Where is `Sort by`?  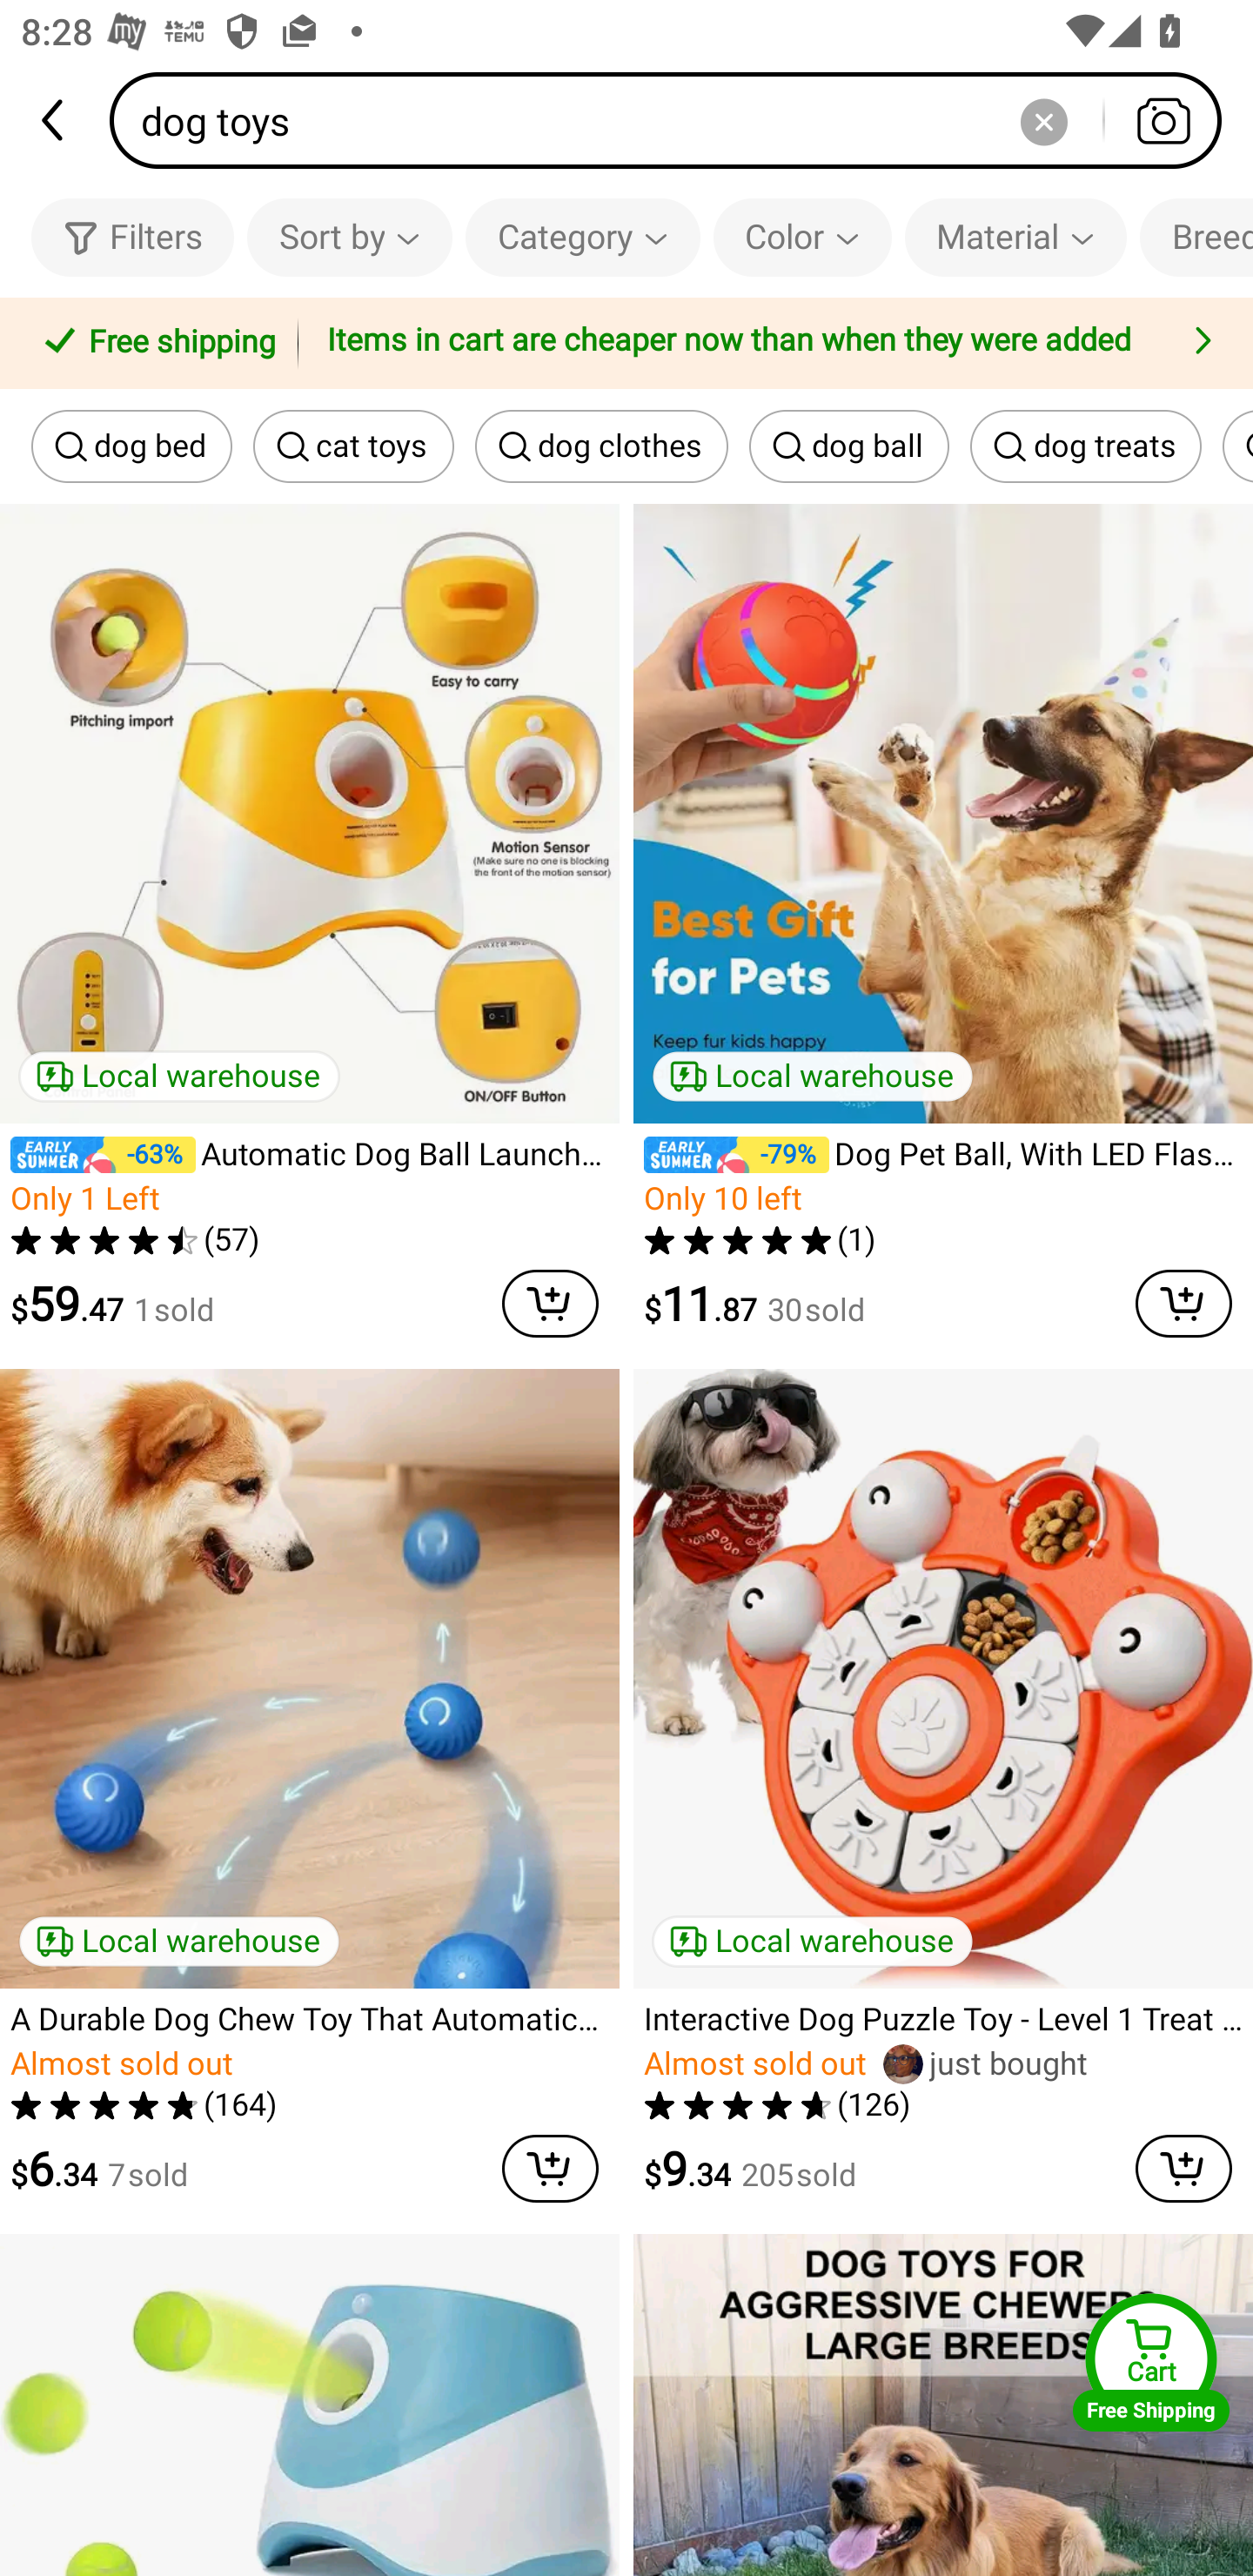 Sort by is located at coordinates (349, 237).